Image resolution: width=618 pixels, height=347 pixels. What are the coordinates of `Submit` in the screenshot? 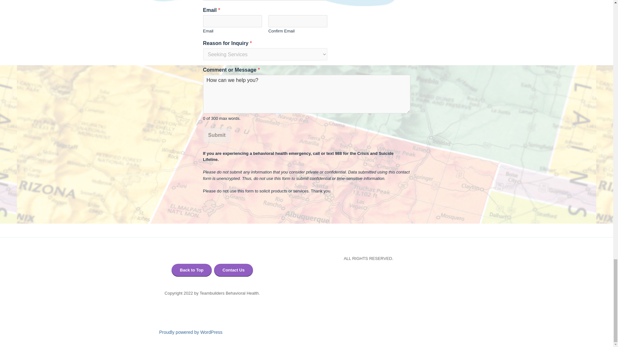 It's located at (216, 135).